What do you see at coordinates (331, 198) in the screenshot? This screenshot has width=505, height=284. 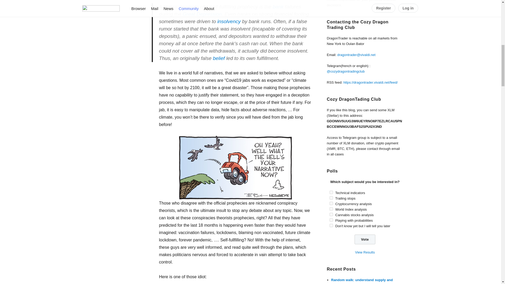 I see `32` at bounding box center [331, 198].